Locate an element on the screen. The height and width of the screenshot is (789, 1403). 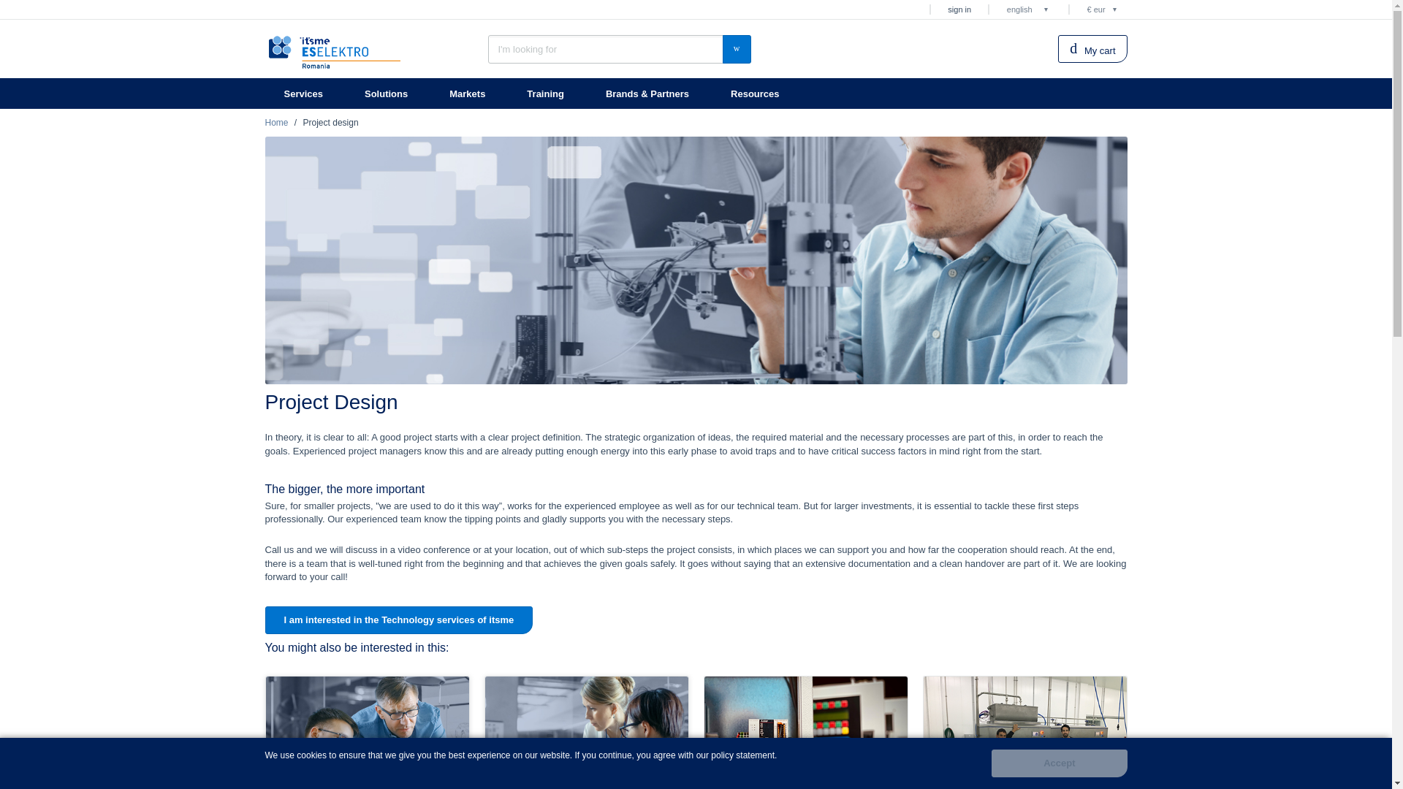
sign in is located at coordinates (959, 10).